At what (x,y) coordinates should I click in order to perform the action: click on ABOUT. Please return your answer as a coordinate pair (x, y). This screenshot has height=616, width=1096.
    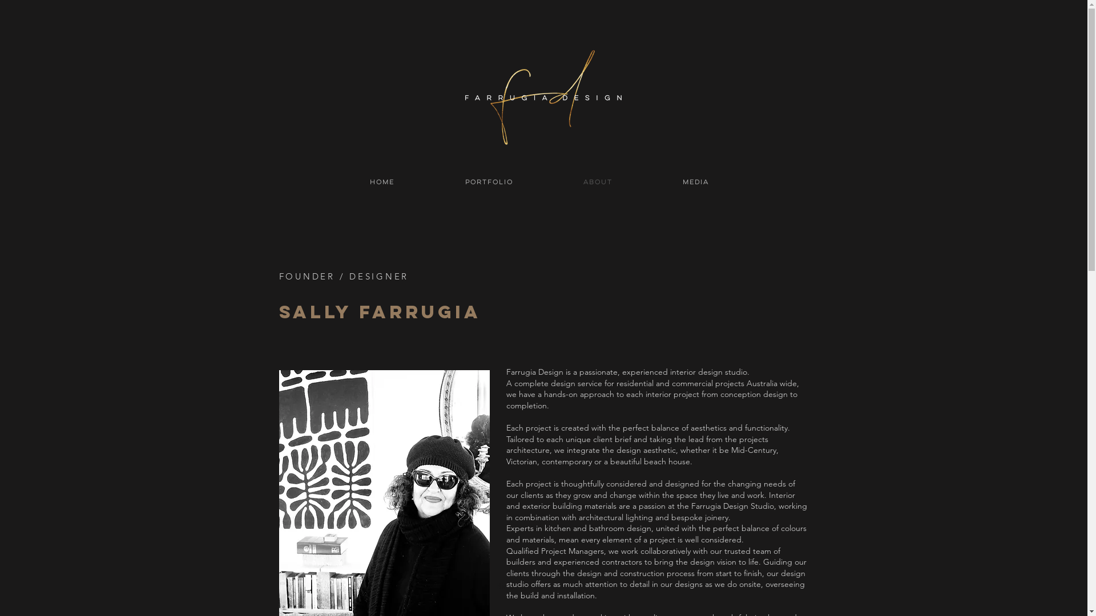
    Looking at the image, I should click on (598, 183).